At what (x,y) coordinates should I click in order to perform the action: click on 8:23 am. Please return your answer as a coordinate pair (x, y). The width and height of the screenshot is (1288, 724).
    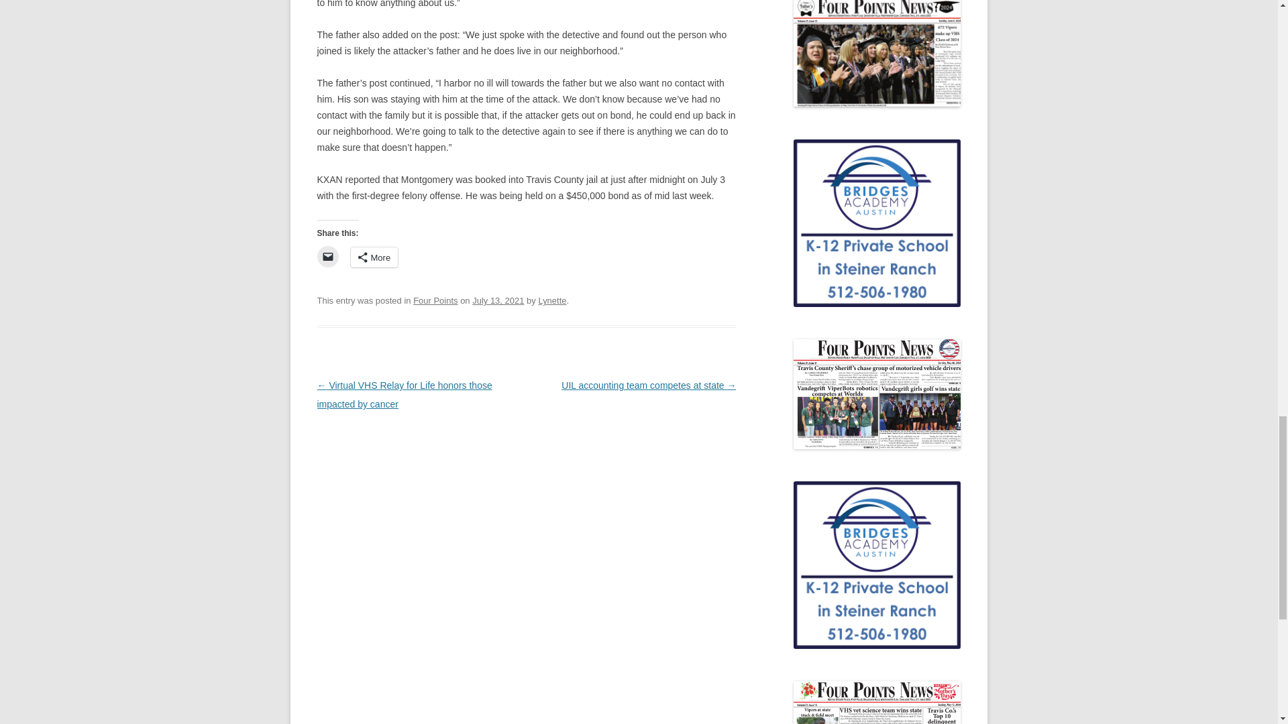
    Looking at the image, I should click on (498, 300).